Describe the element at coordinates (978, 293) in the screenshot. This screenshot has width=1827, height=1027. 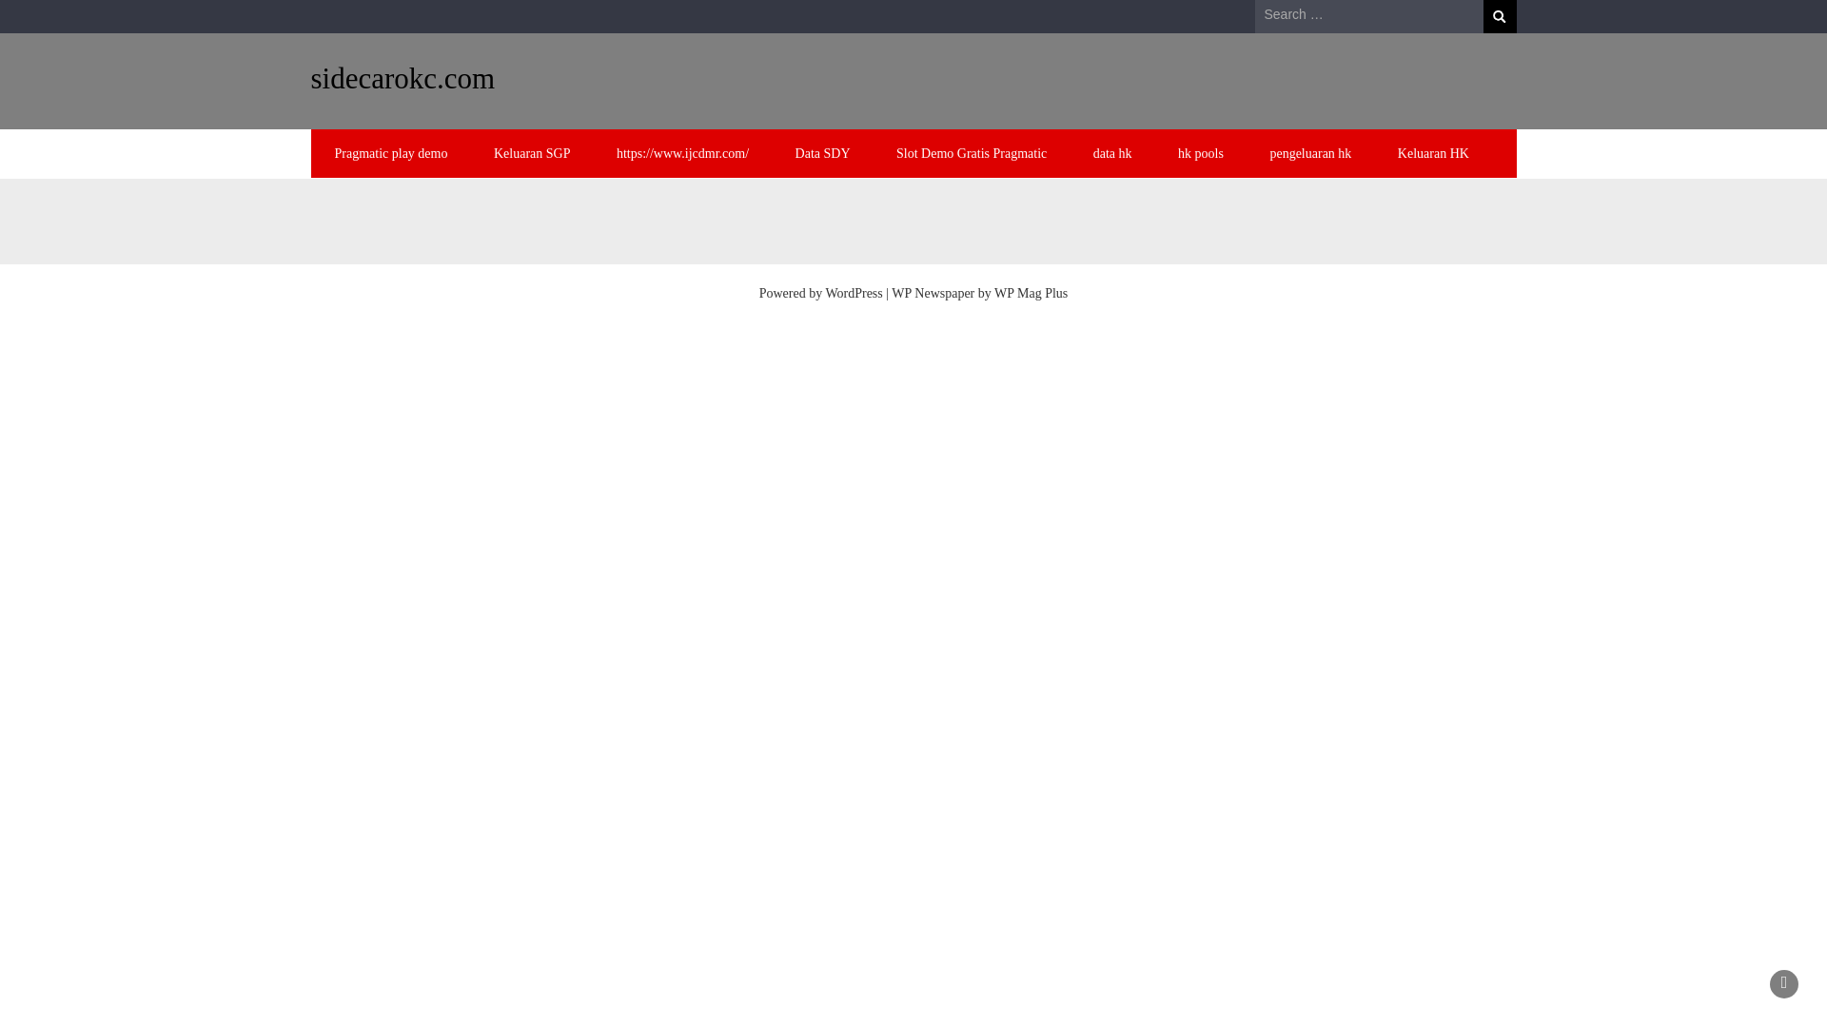
I see `WP Newspaper by WP Mag Plus` at that location.